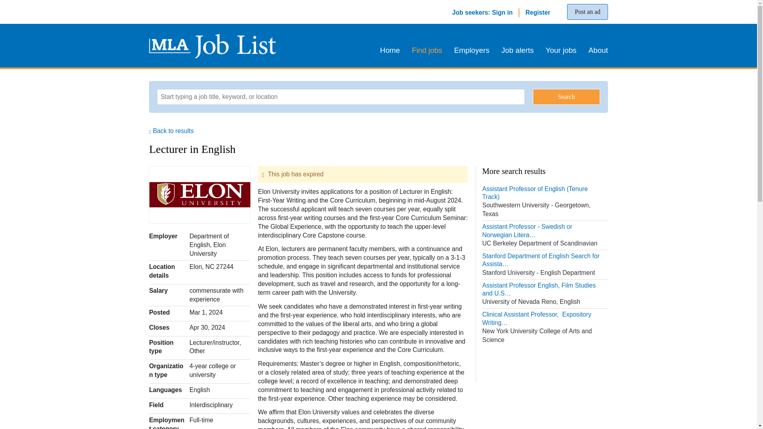 The image size is (763, 429). What do you see at coordinates (472, 50) in the screenshot?
I see `Employers` at bounding box center [472, 50].